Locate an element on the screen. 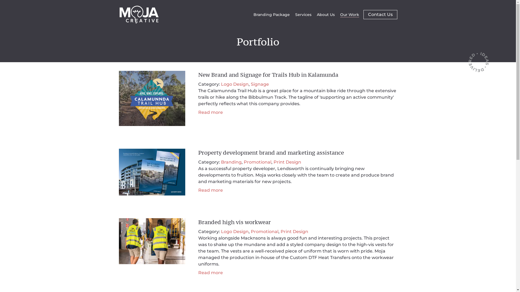 The image size is (520, 292). Our Work is located at coordinates (350, 15).